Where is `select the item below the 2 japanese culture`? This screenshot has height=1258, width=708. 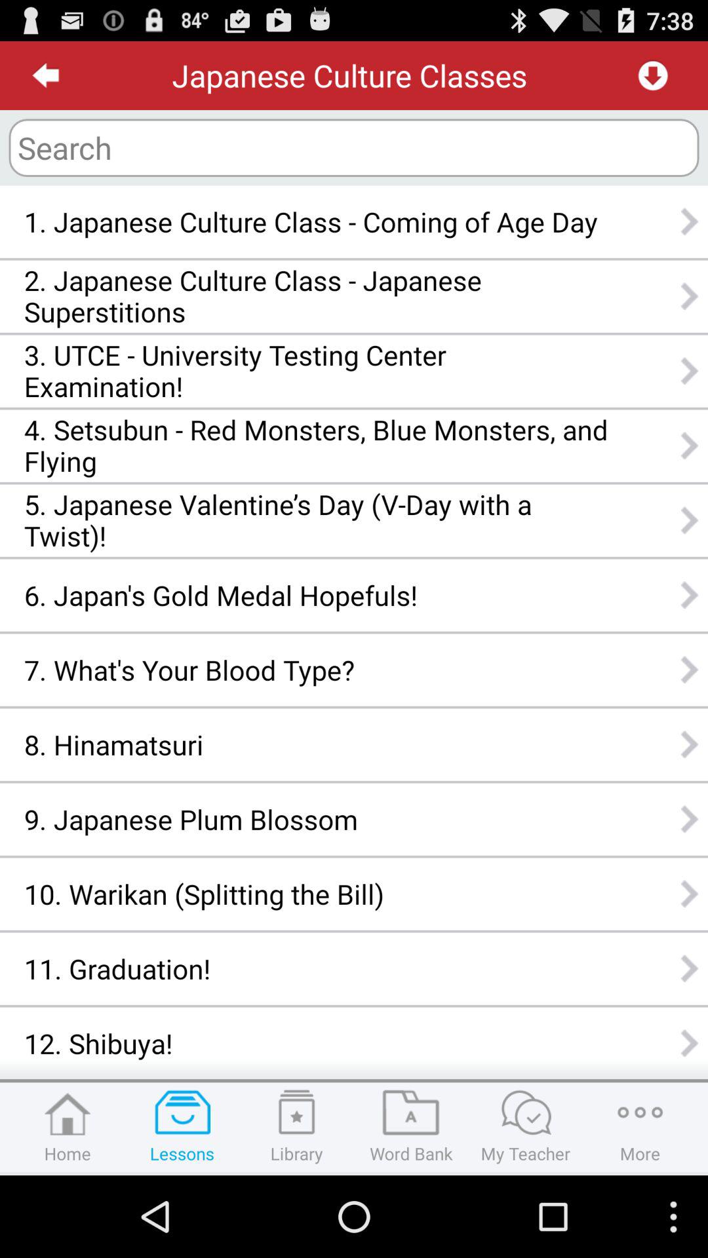
select the item below the 2 japanese culture is located at coordinates (316, 371).